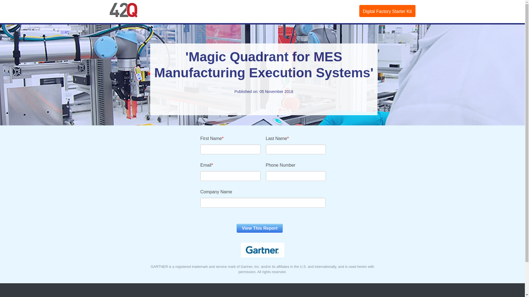  Describe the element at coordinates (124, 10) in the screenshot. I see `42Q logo` at that location.